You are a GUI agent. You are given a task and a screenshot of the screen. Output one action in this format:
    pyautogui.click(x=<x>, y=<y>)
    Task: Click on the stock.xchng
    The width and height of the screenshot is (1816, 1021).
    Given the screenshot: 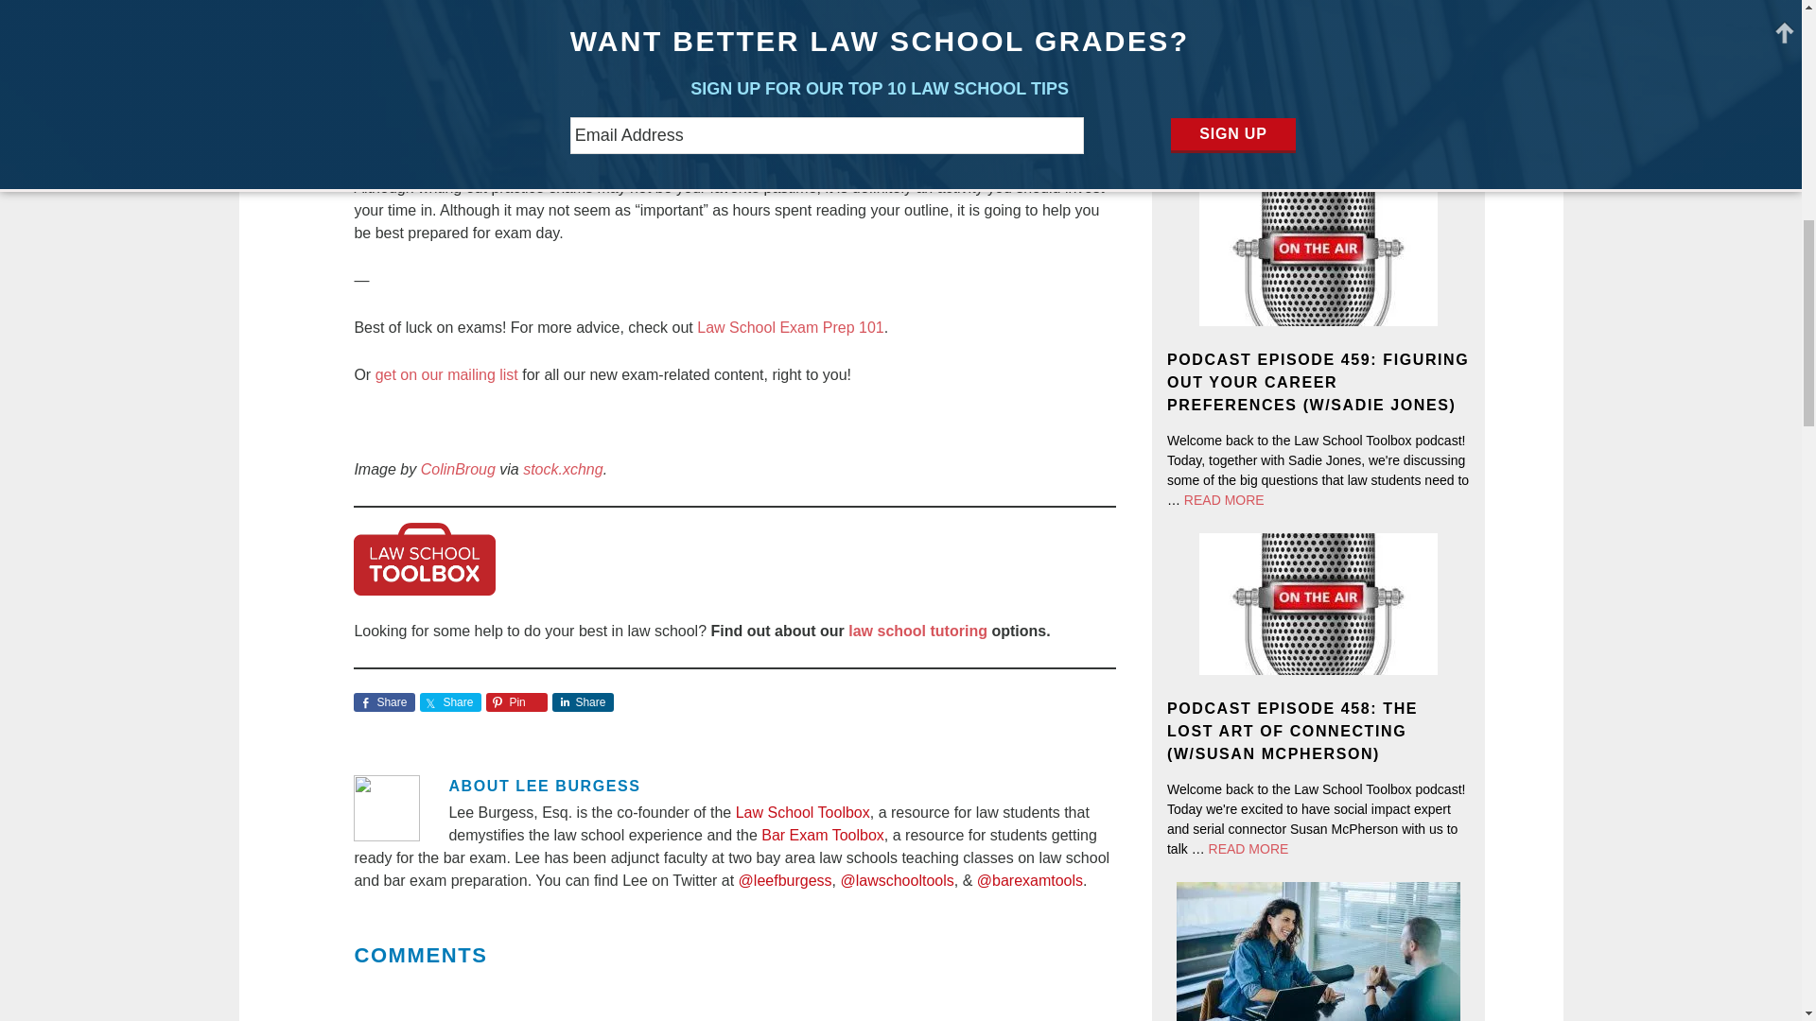 What is the action you would take?
    pyautogui.click(x=562, y=469)
    